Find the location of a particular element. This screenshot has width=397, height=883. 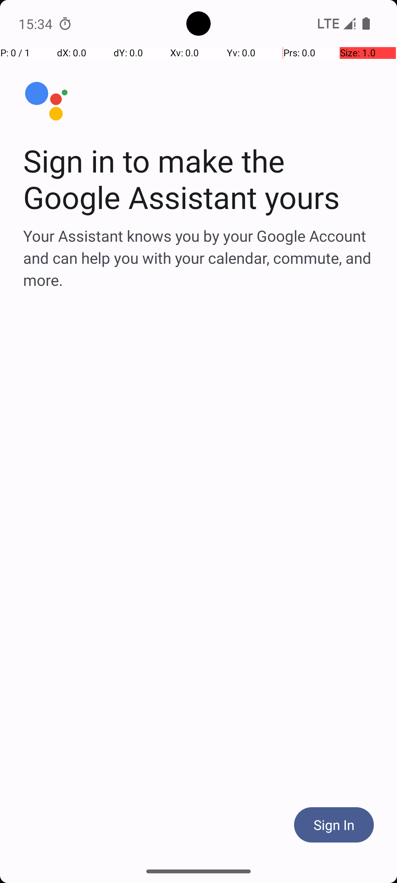

Your Assistant knows you by your Google Account and can help you with your calendar, commute, and more. is located at coordinates (198, 258).